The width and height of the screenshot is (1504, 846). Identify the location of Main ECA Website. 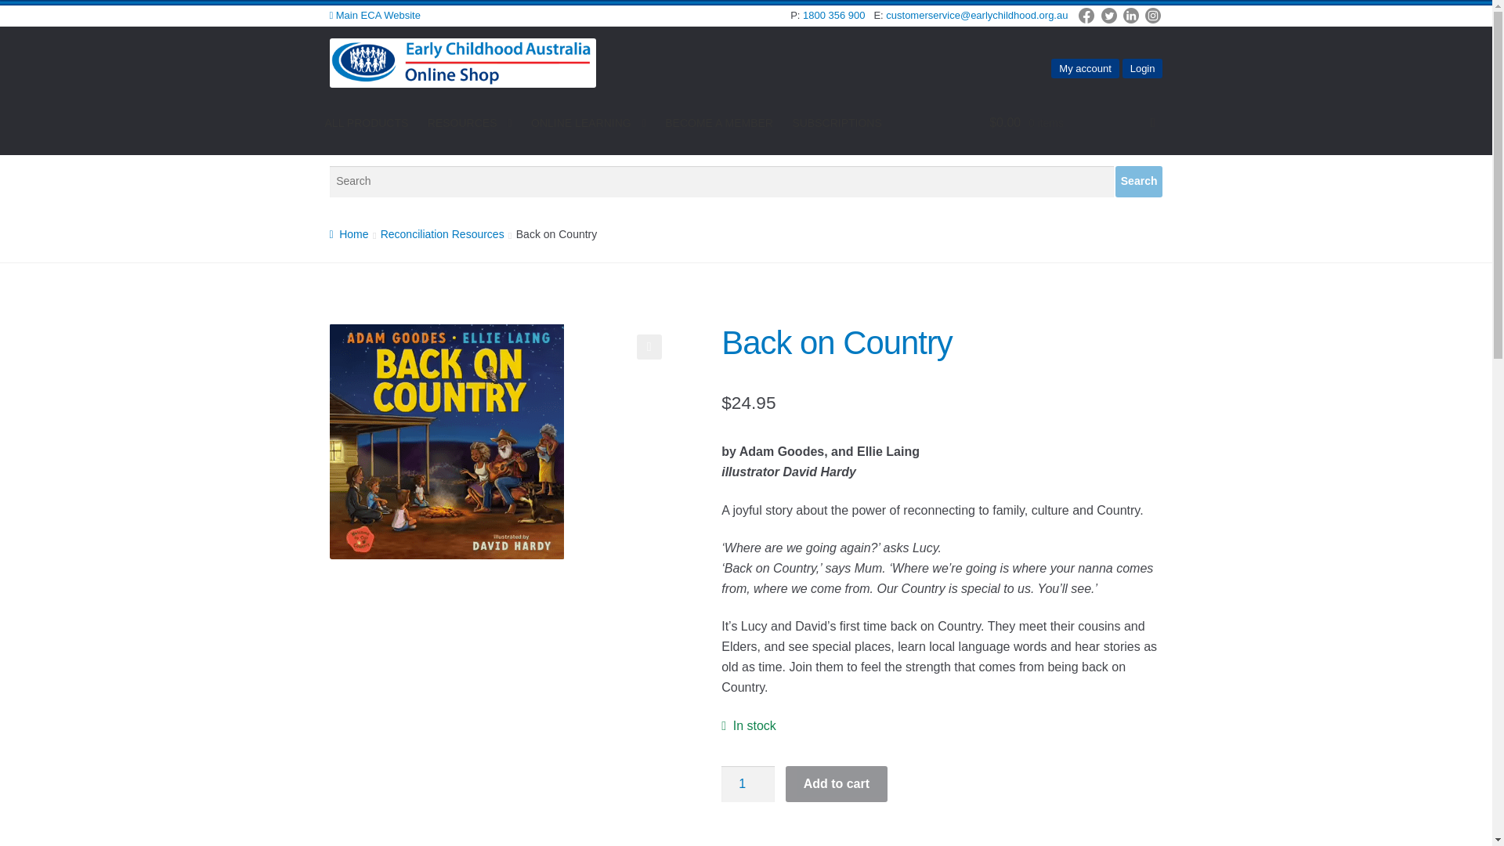
(374, 15).